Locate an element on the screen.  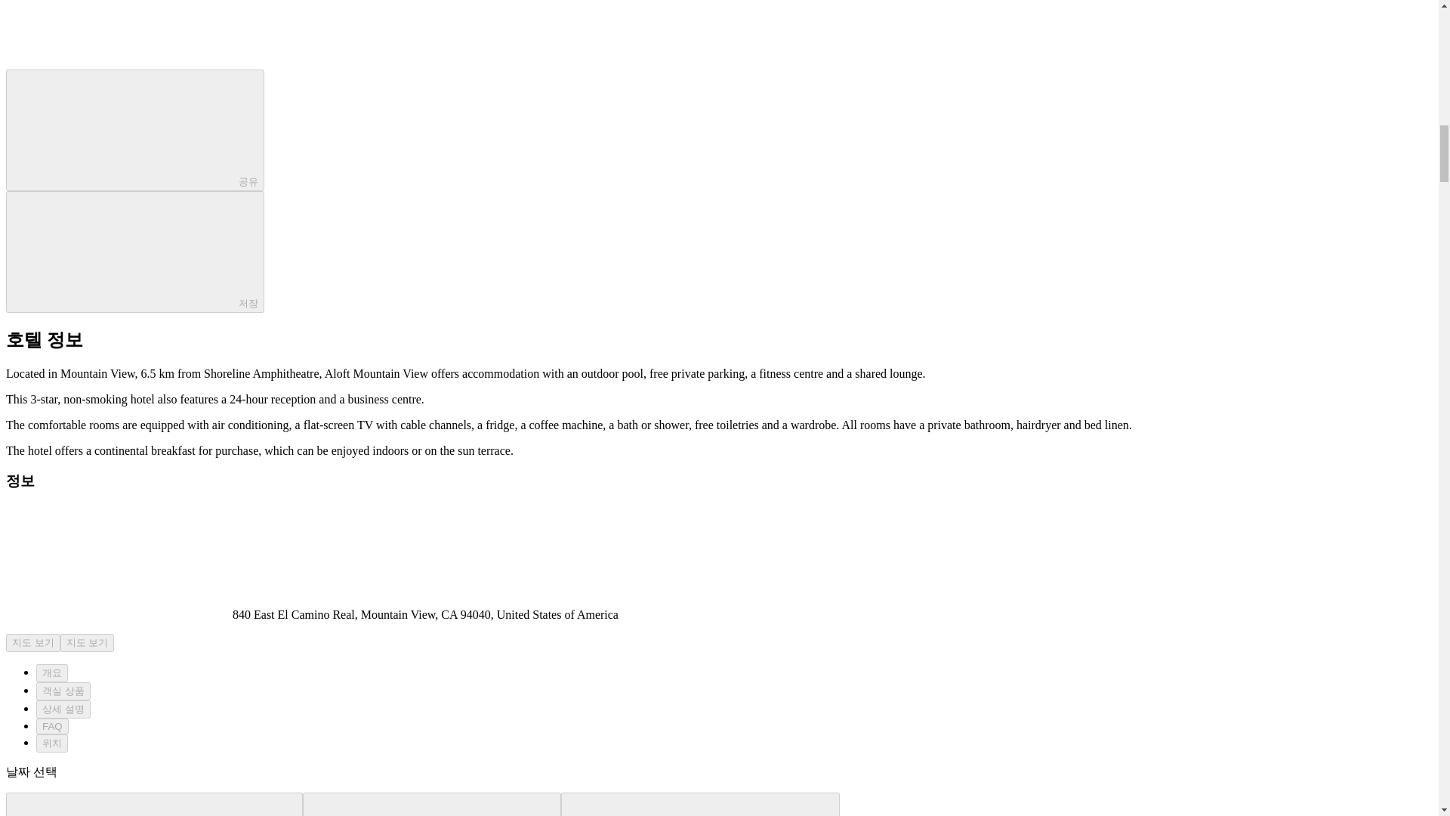
Previous day is located at coordinates (154, 804).